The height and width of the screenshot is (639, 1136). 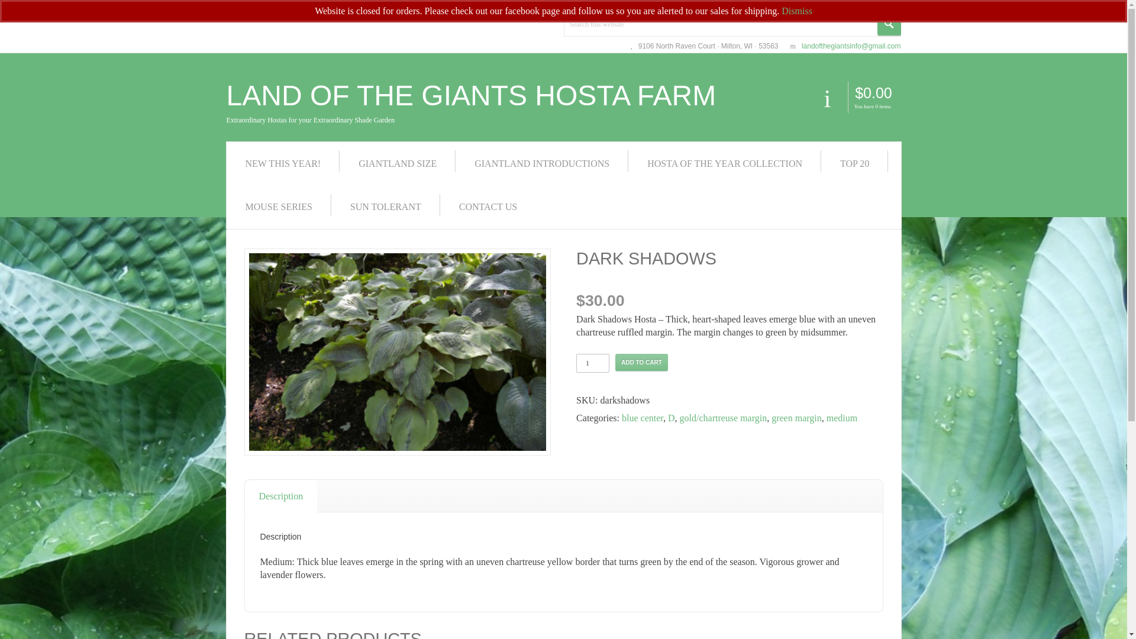 I want to click on Search, so click(x=889, y=24).